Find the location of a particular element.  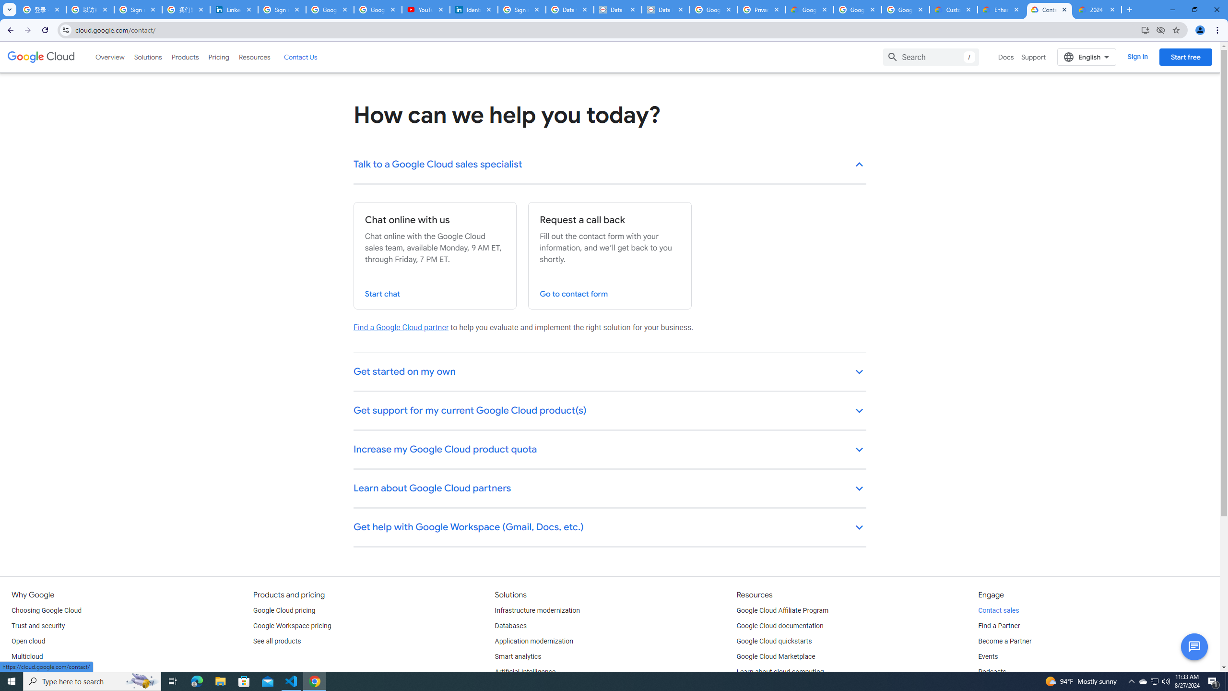

Get started on my own keyboard_arrow_down is located at coordinates (610, 372).